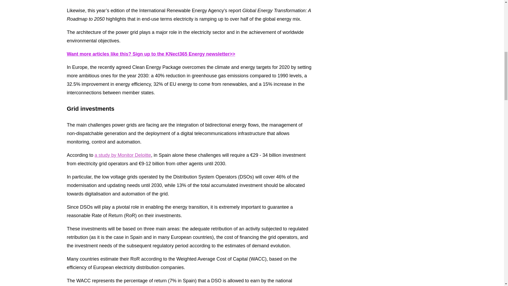 Image resolution: width=508 pixels, height=286 pixels. What do you see at coordinates (123, 155) in the screenshot?
I see `a study by Monitor Deloitte` at bounding box center [123, 155].